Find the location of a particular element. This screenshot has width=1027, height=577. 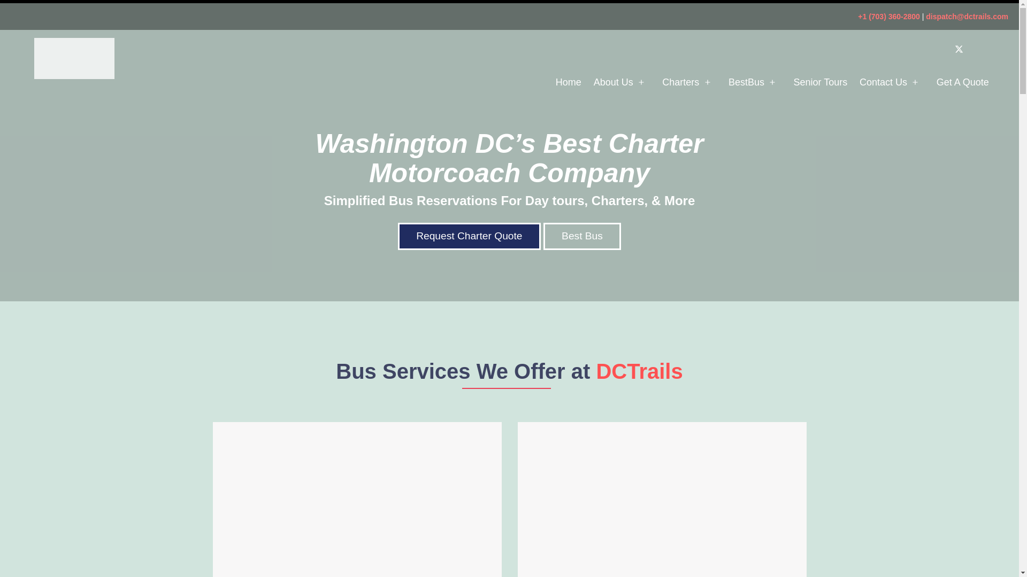

Request Charter Quote is located at coordinates (469, 236).